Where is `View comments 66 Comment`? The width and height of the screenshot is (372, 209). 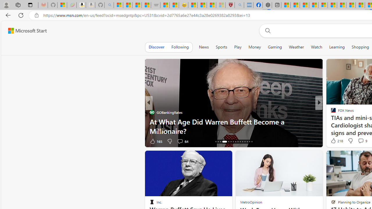 View comments 66 Comment is located at coordinates (359, 141).